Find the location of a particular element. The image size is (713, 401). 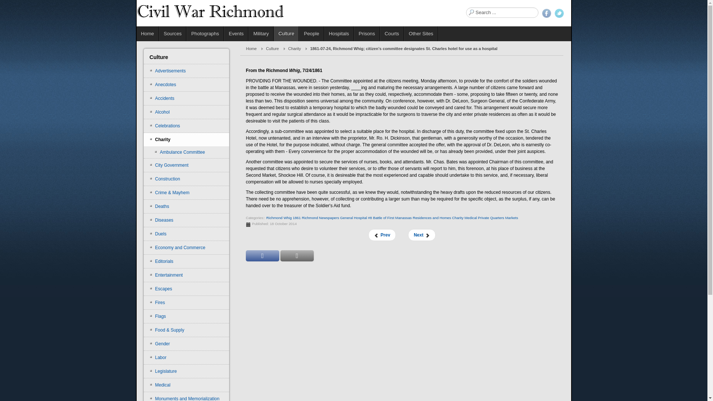

Home is located at coordinates (256, 48).